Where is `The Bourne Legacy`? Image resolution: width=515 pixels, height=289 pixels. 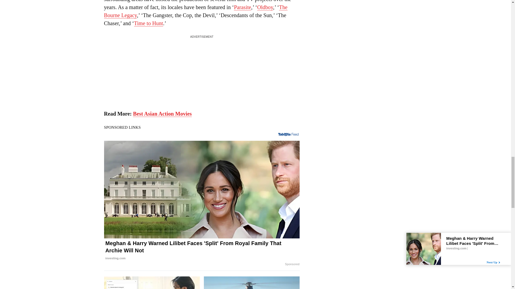 The Bourne Legacy is located at coordinates (196, 11).